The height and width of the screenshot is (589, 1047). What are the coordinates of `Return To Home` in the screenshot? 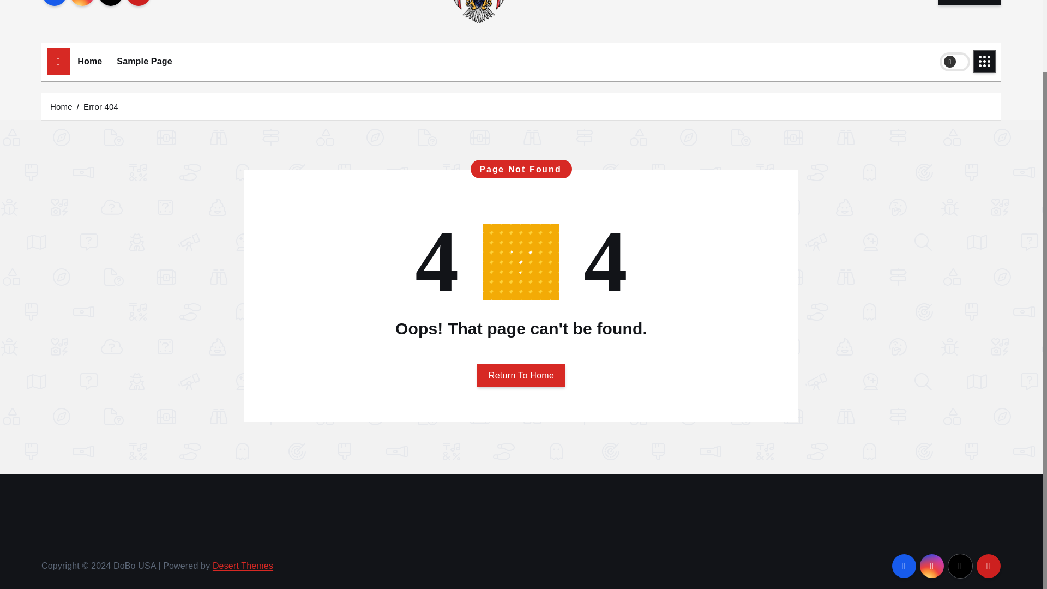 It's located at (521, 375).